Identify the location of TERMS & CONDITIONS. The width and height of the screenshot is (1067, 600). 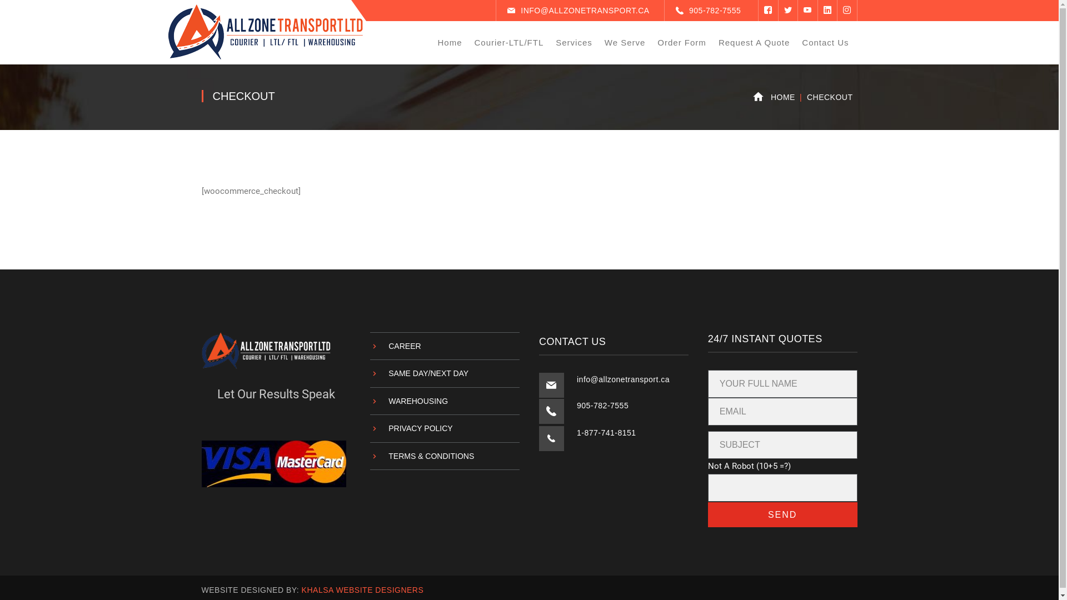
(422, 456).